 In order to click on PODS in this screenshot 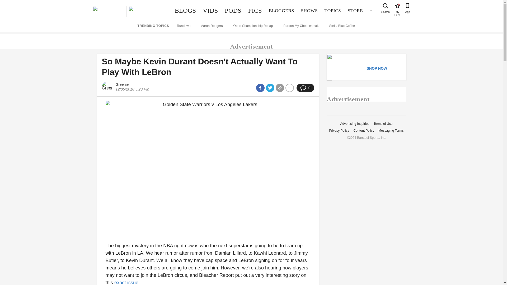, I will do `click(309, 11)`.